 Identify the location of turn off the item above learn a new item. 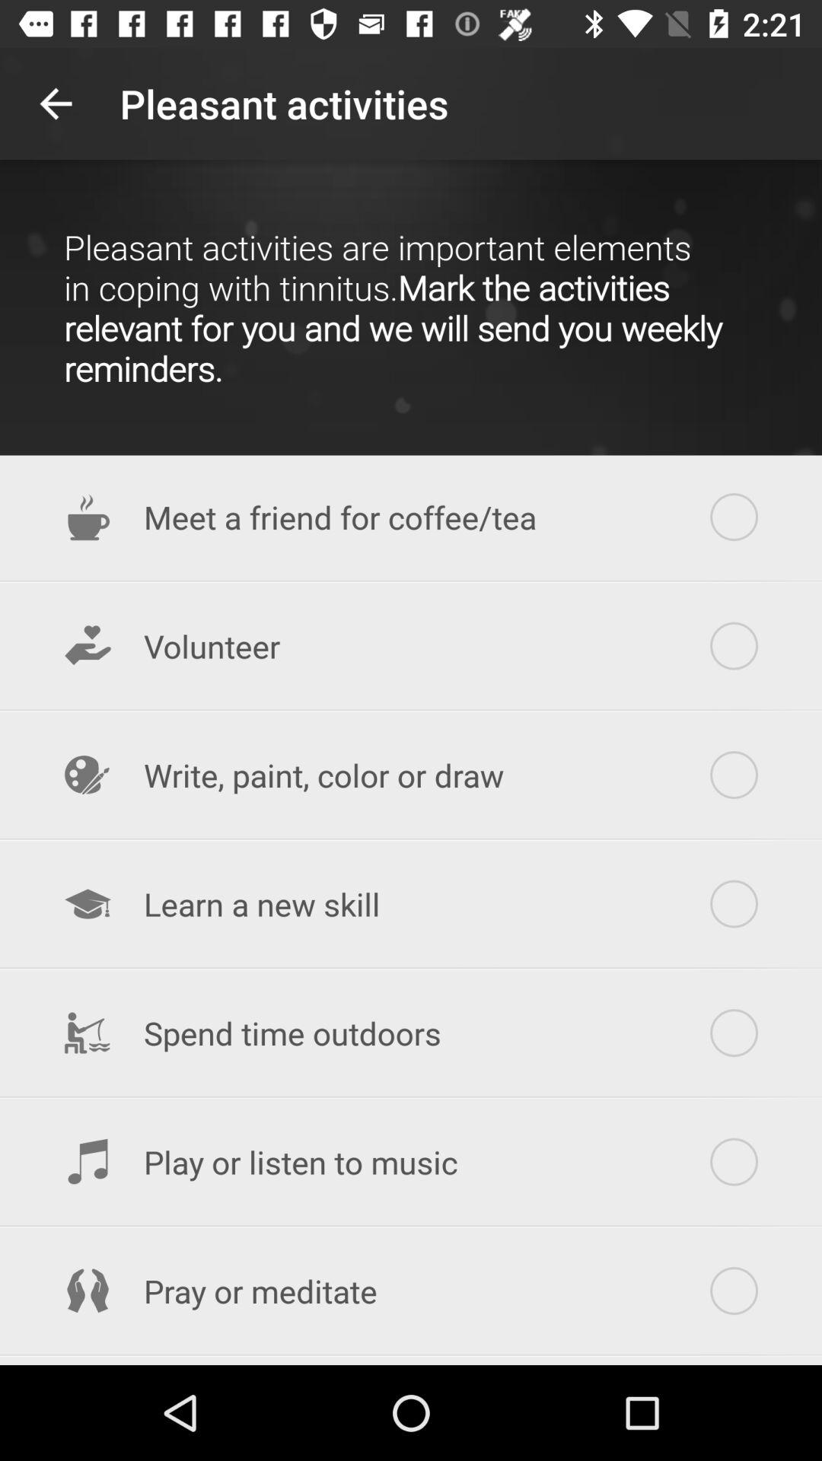
(411, 775).